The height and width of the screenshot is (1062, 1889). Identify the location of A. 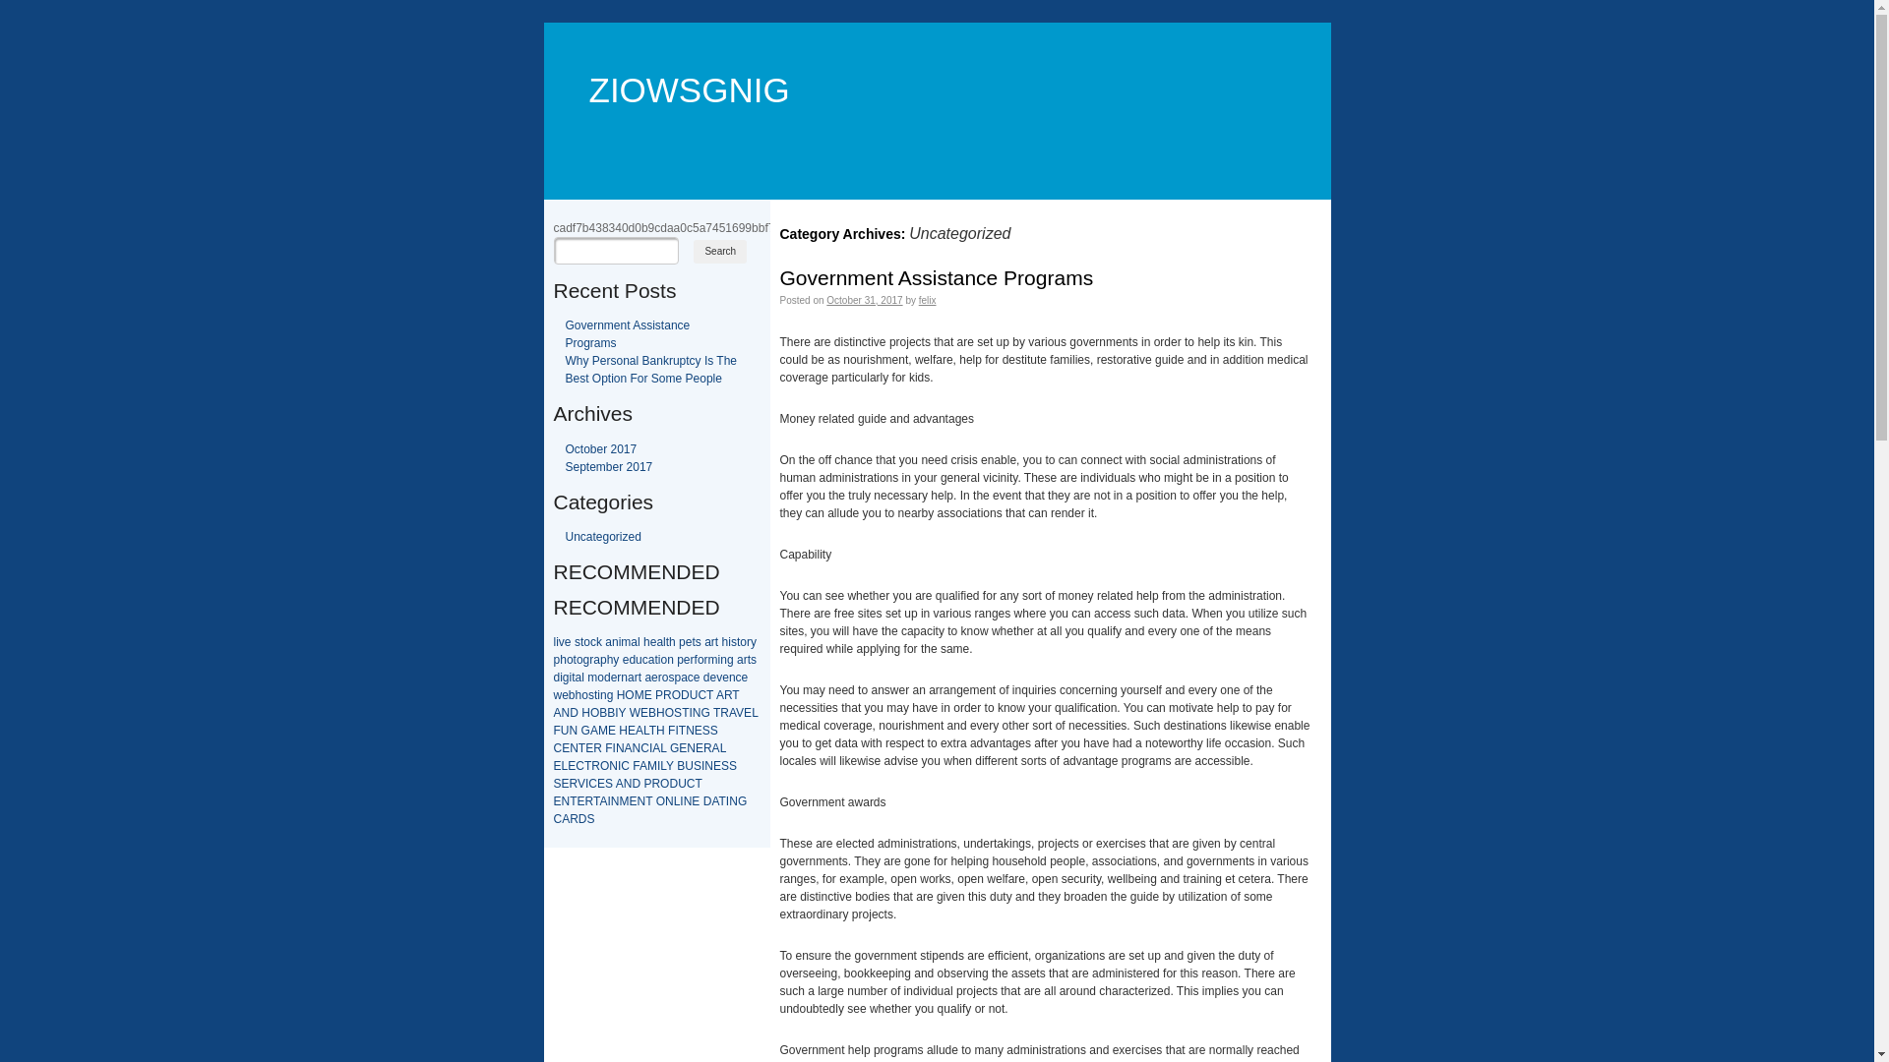
(594, 731).